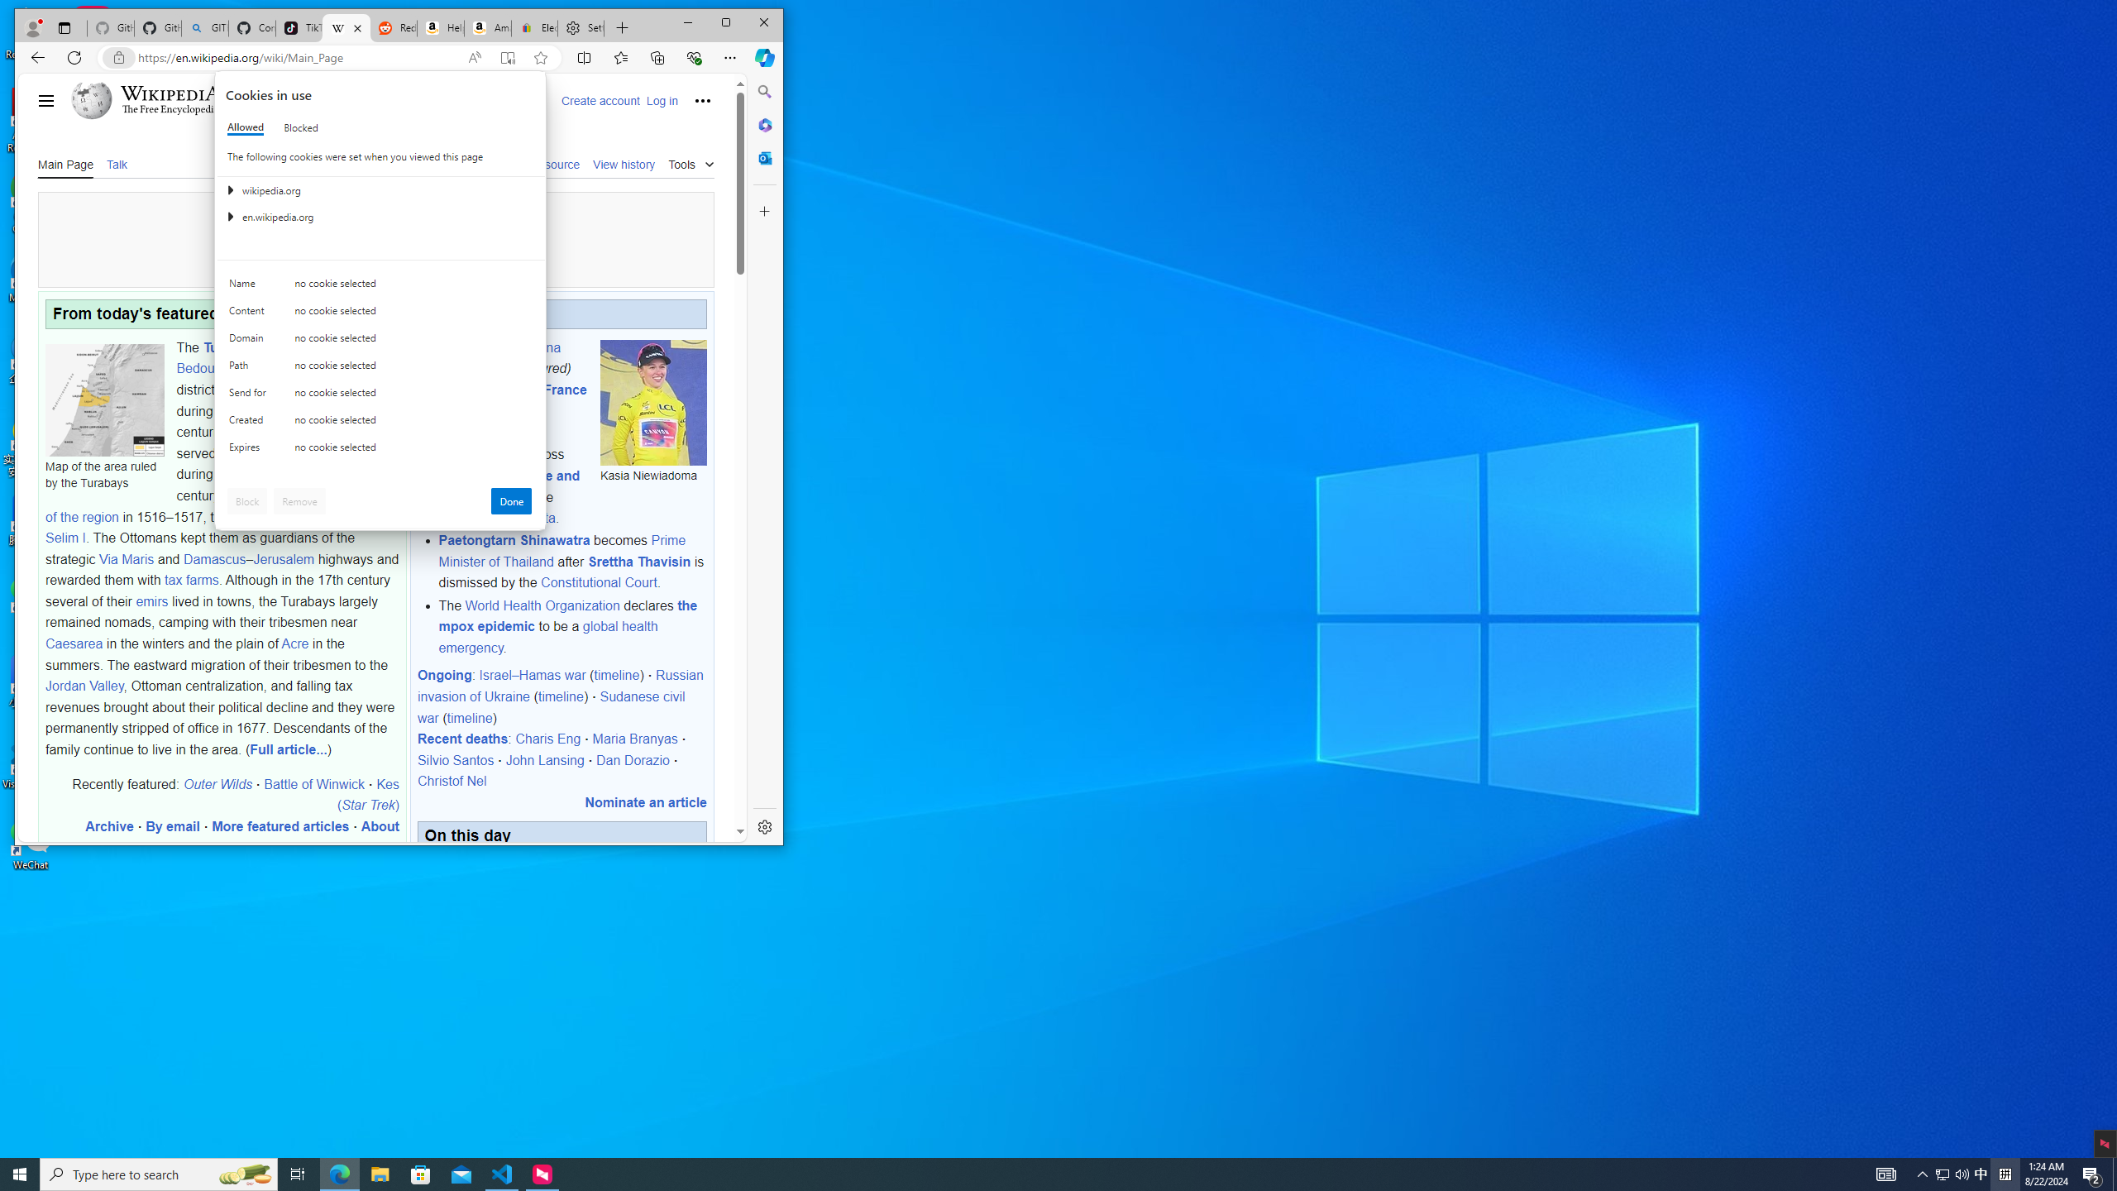 The height and width of the screenshot is (1191, 2117). What do you see at coordinates (1029, 1174) in the screenshot?
I see `Running applications` at bounding box center [1029, 1174].